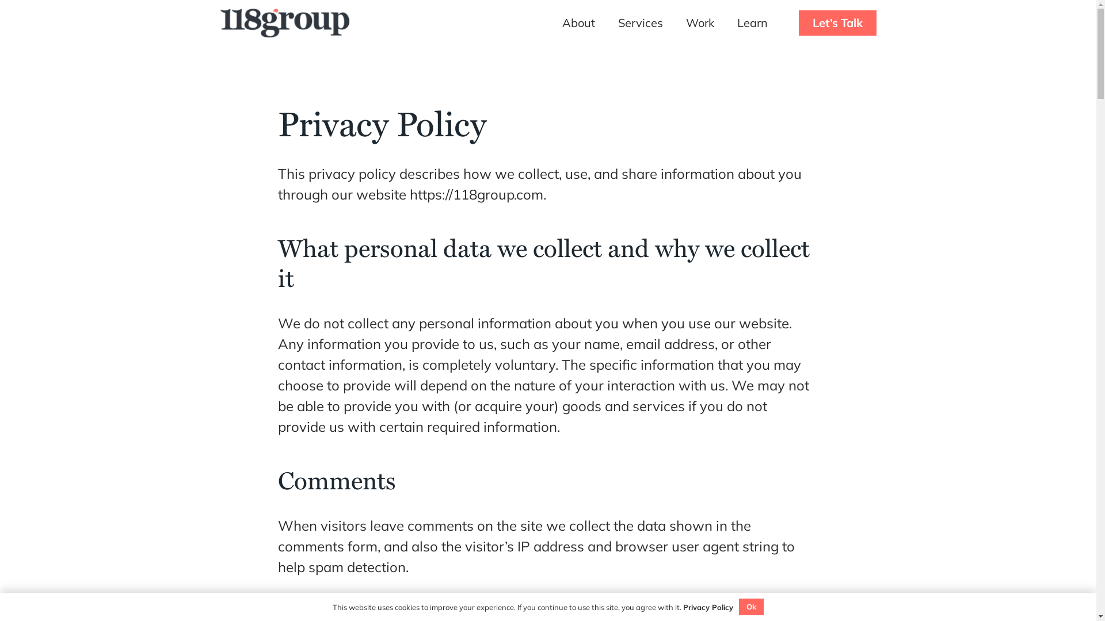 This screenshot has width=1105, height=621. I want to click on Sitemap, so click(647, 608).